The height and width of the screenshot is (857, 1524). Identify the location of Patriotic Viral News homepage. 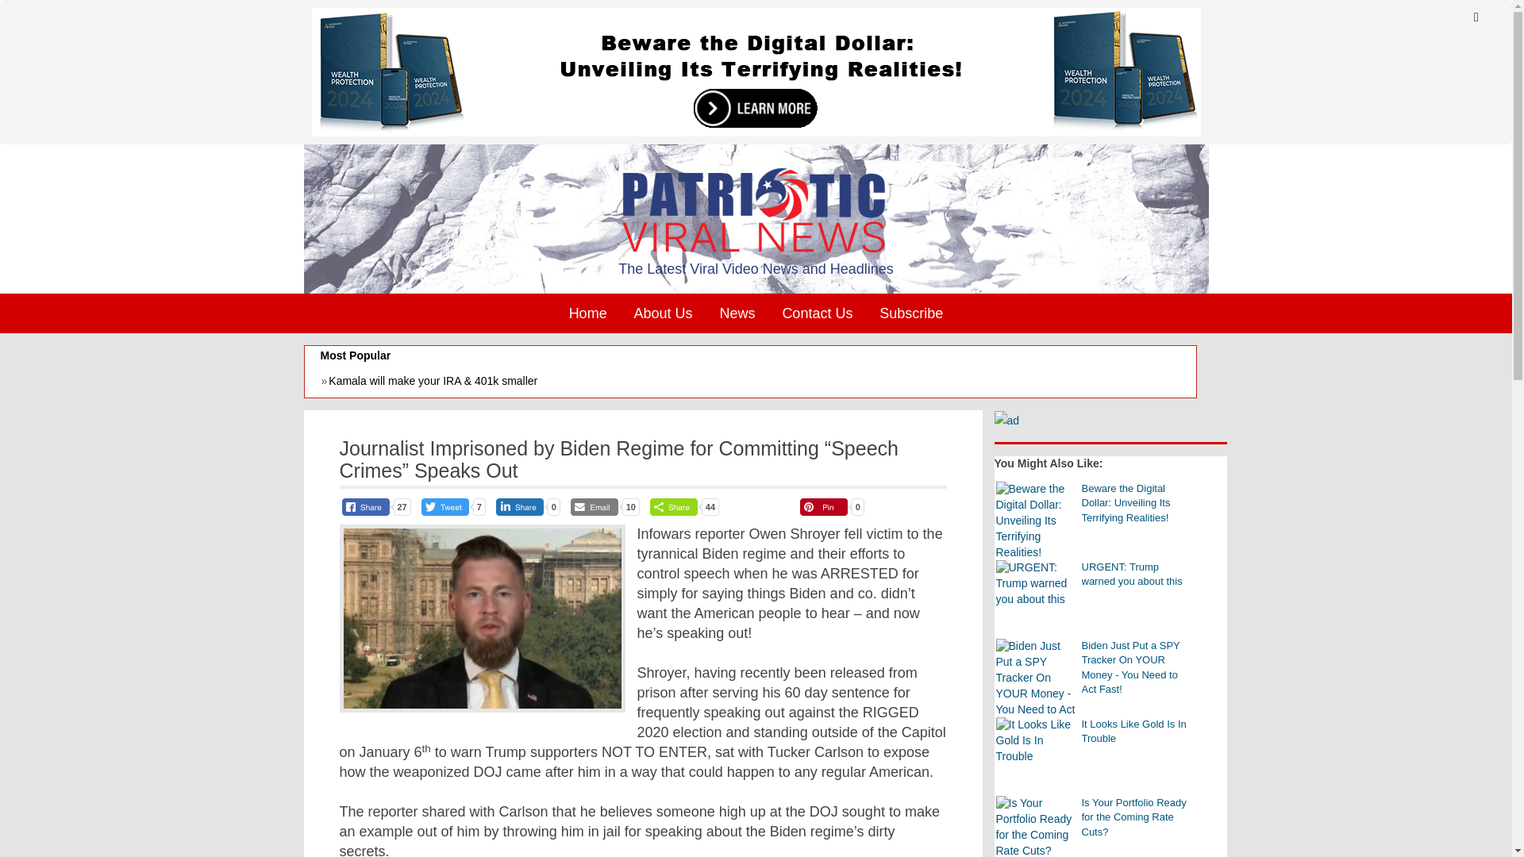
(756, 210).